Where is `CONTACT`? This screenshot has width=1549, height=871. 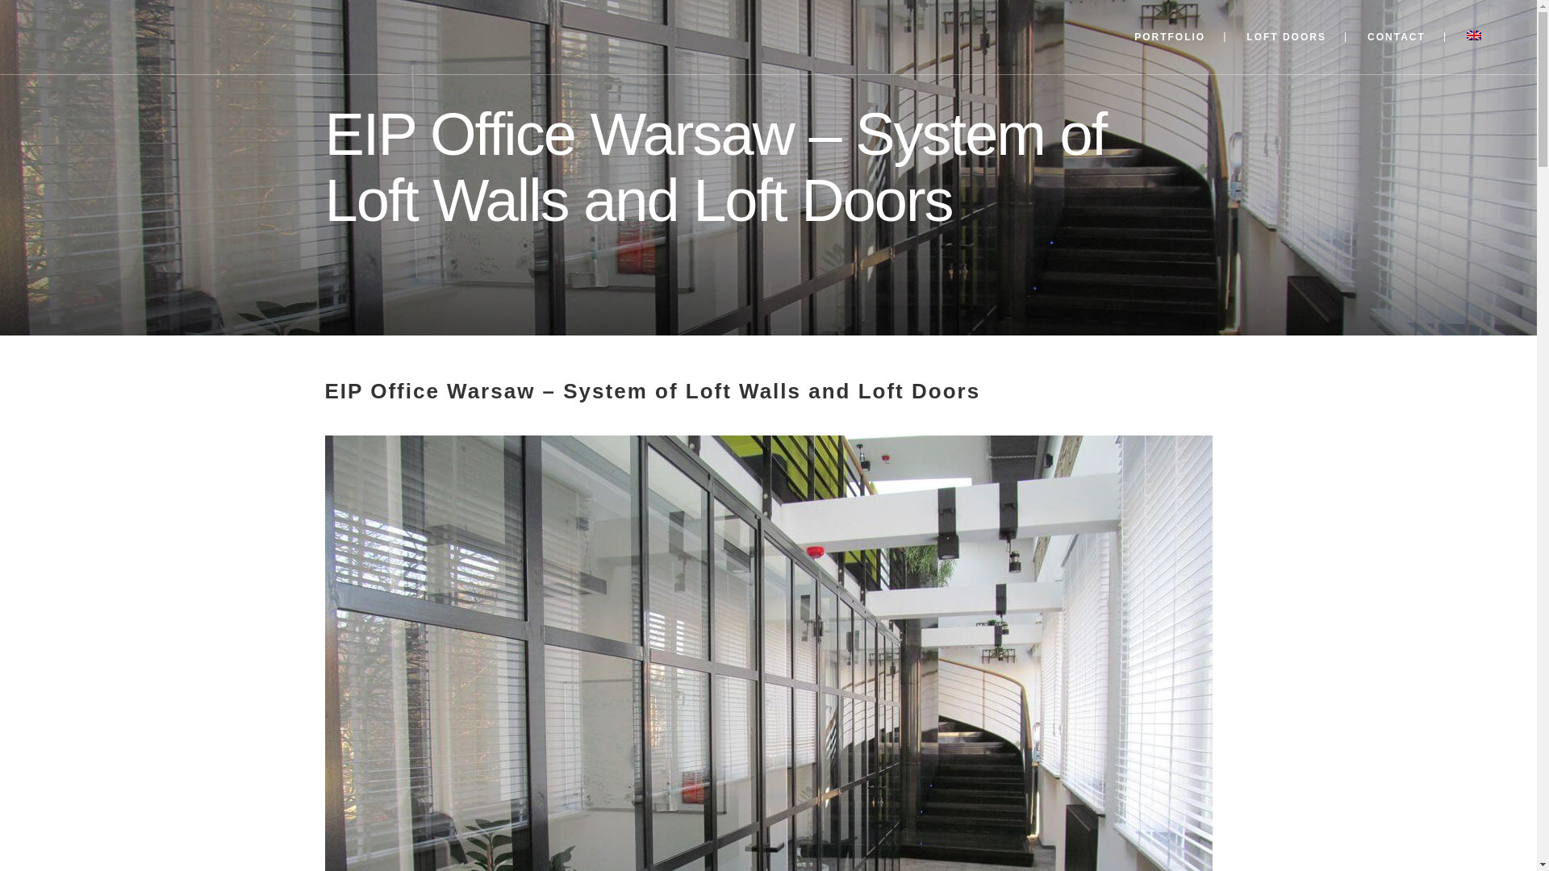 CONTACT is located at coordinates (1396, 37).